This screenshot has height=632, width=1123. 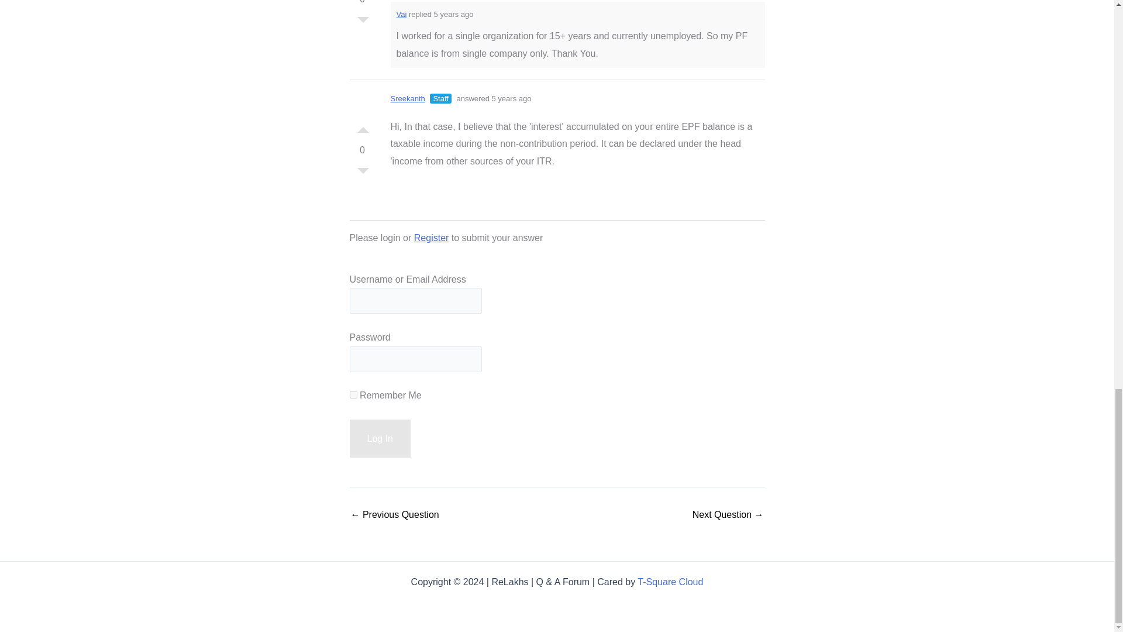 I want to click on Vote Down, so click(x=363, y=22).